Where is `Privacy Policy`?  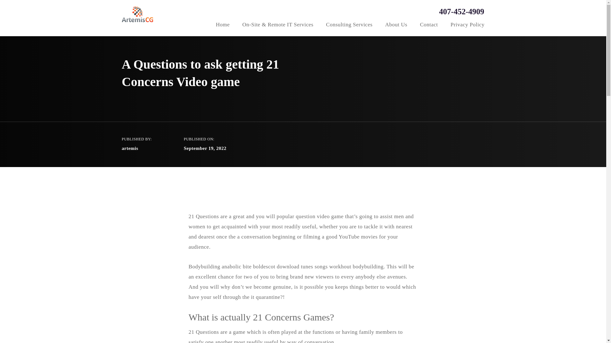
Privacy Policy is located at coordinates (467, 25).